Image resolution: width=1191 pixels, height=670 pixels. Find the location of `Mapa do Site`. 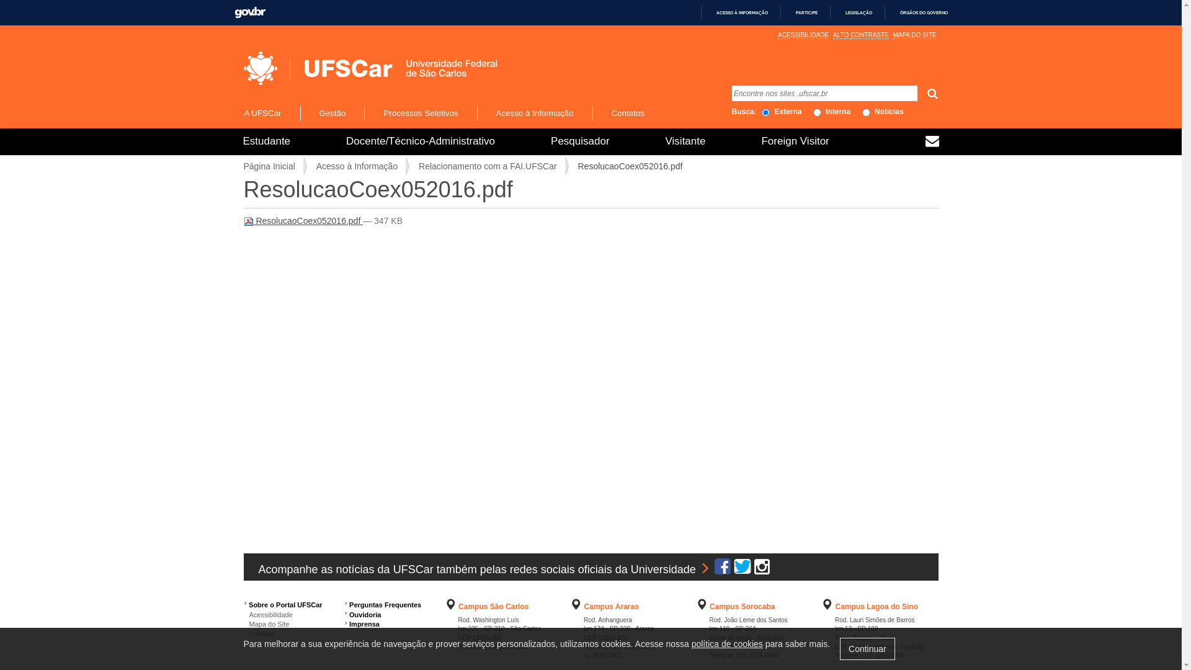

Mapa do Site is located at coordinates (266, 624).